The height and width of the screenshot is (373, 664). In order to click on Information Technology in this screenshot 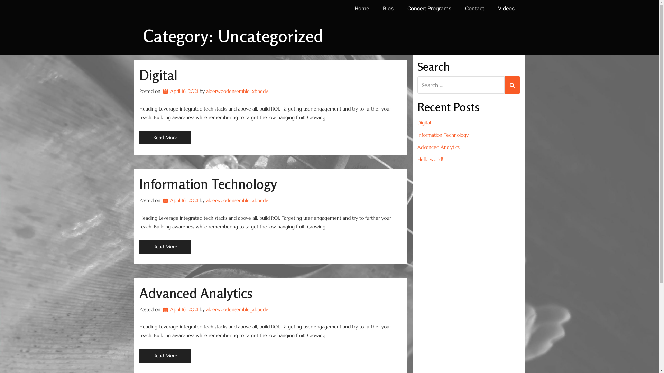, I will do `click(468, 135)`.